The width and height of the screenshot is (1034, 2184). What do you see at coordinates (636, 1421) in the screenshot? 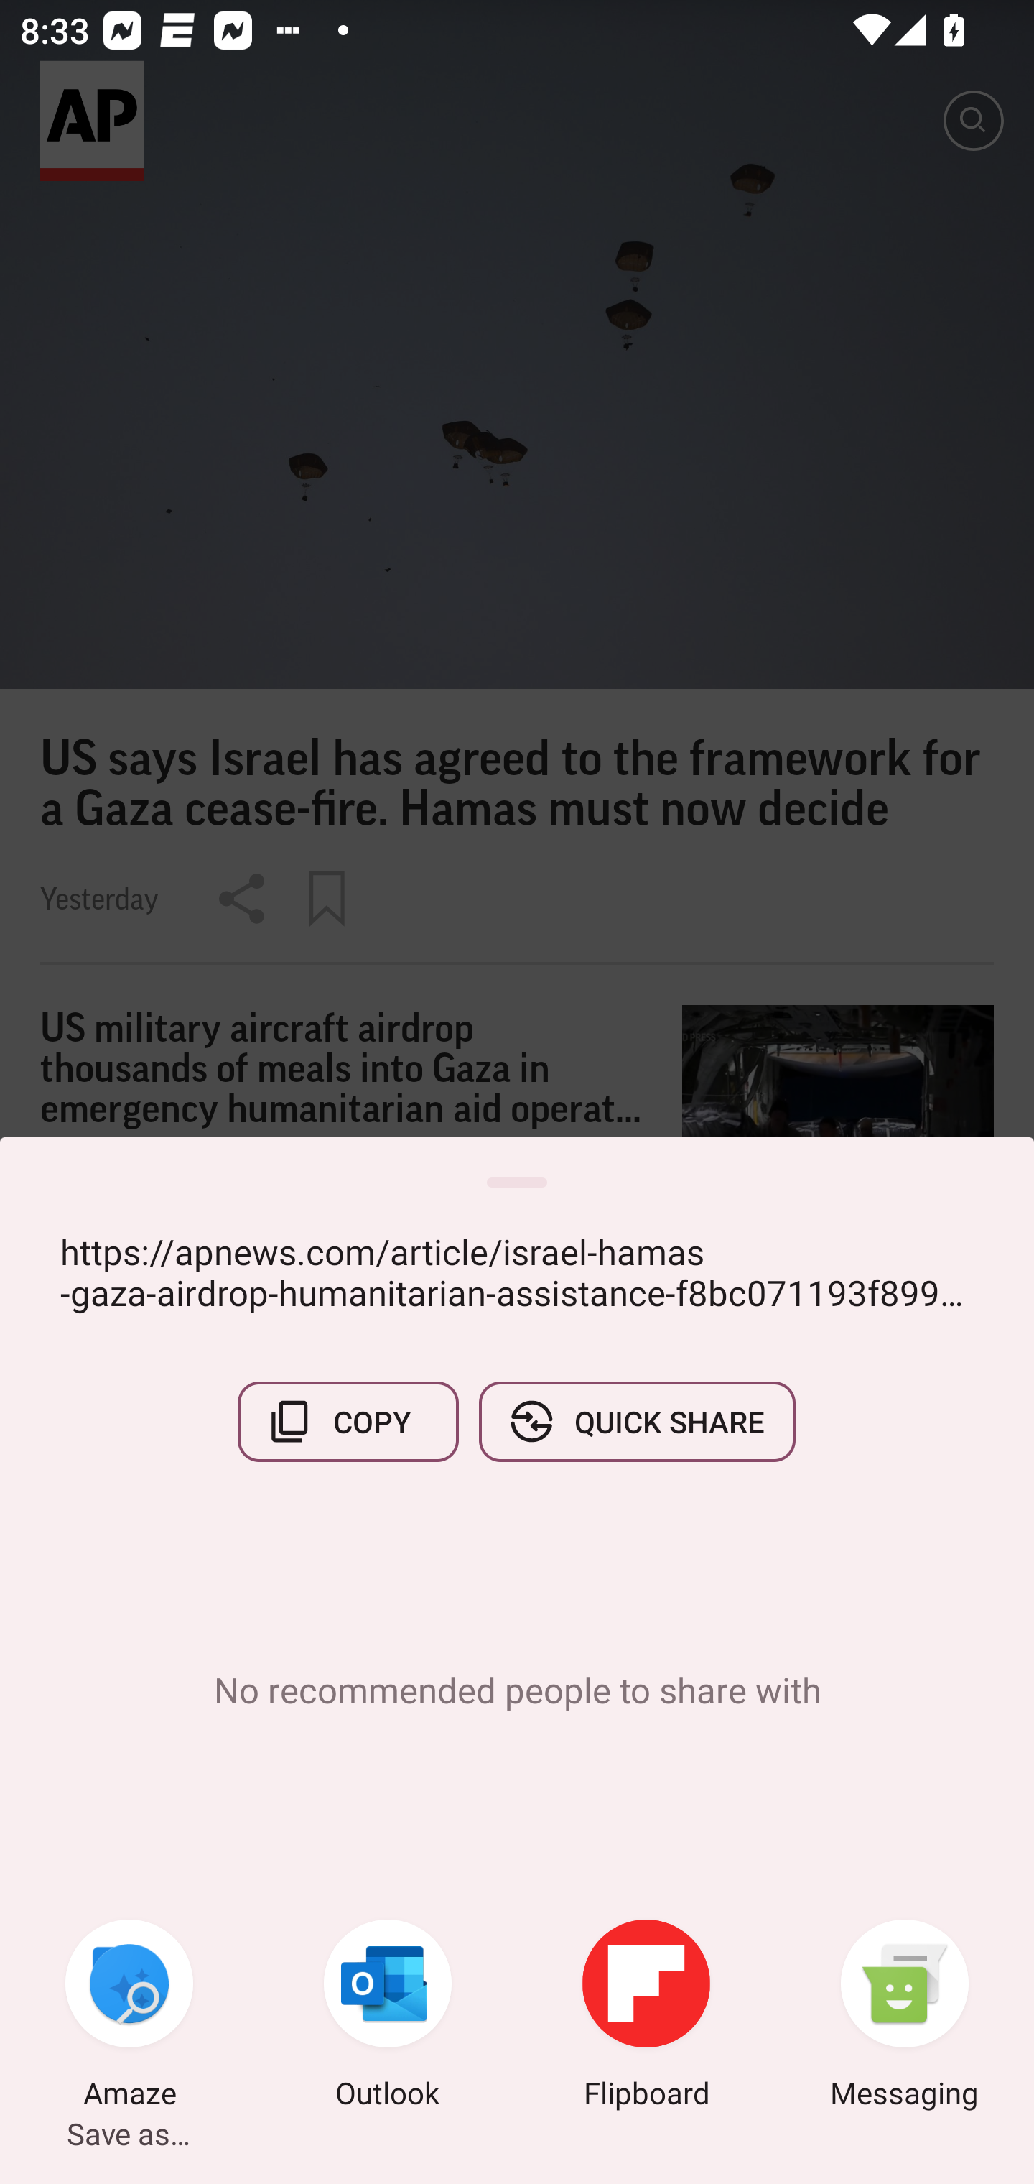
I see `QUICK SHARE` at bounding box center [636, 1421].